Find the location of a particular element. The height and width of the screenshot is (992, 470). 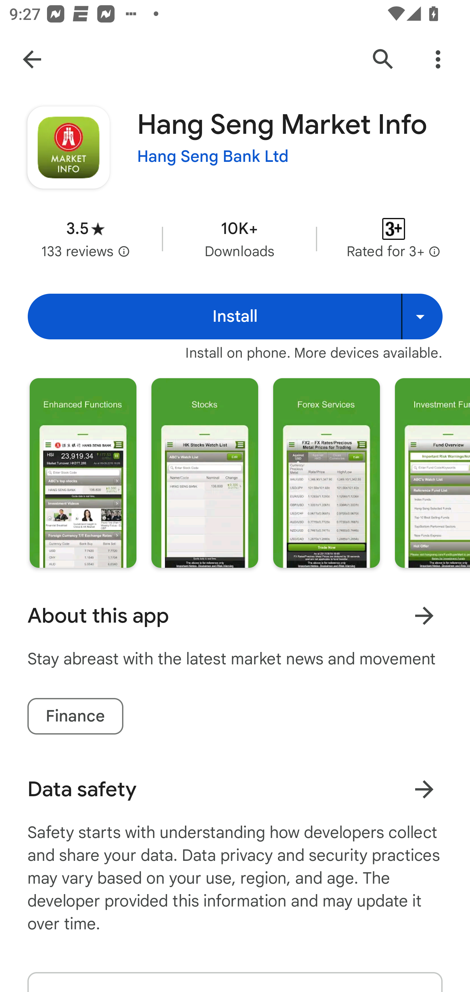

More Options is located at coordinates (438, 59).